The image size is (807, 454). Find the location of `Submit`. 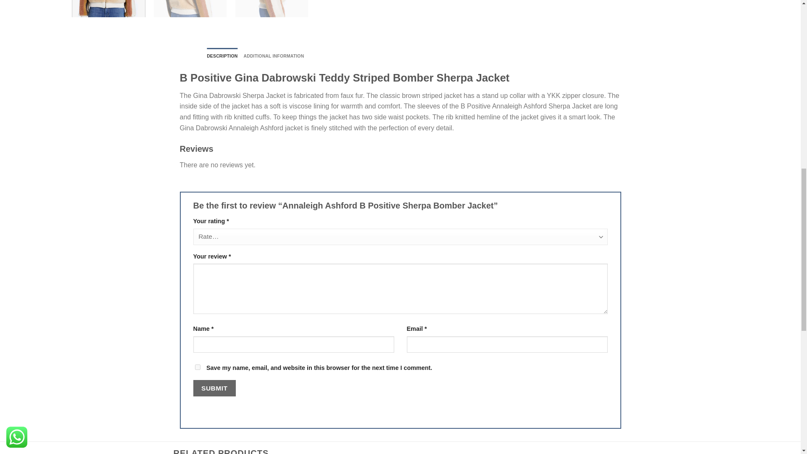

Submit is located at coordinates (214, 388).